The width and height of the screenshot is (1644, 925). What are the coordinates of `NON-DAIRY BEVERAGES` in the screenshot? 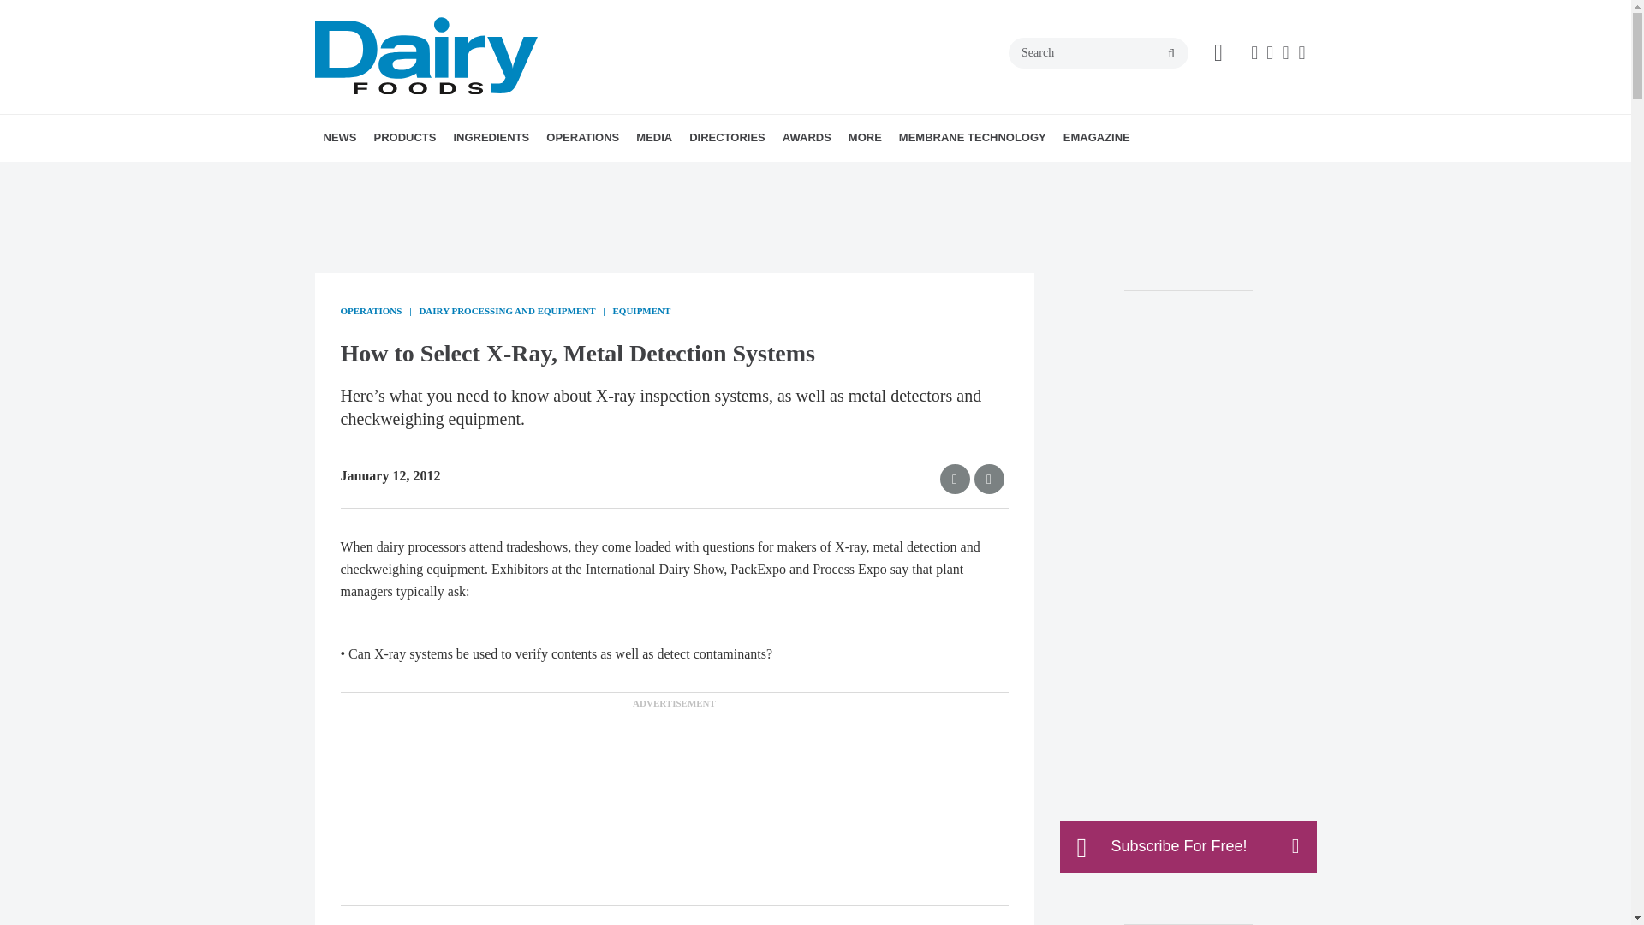 It's located at (510, 176).